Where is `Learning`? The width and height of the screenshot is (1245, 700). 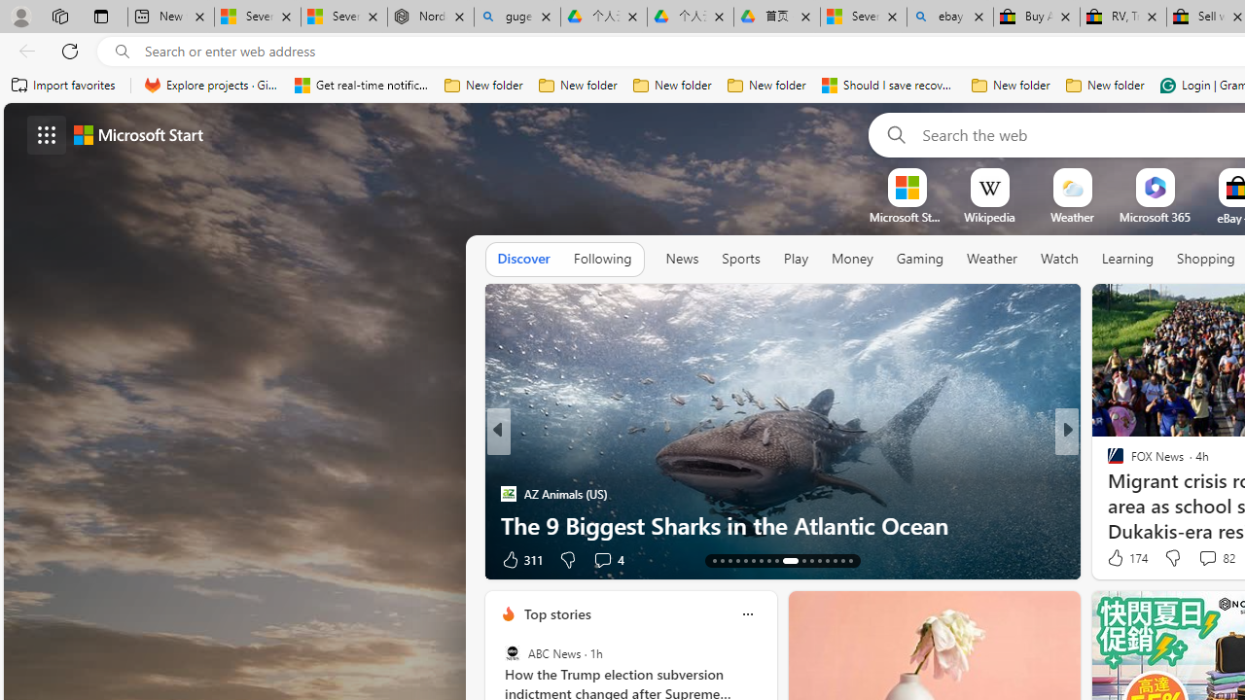
Learning is located at coordinates (1128, 260).